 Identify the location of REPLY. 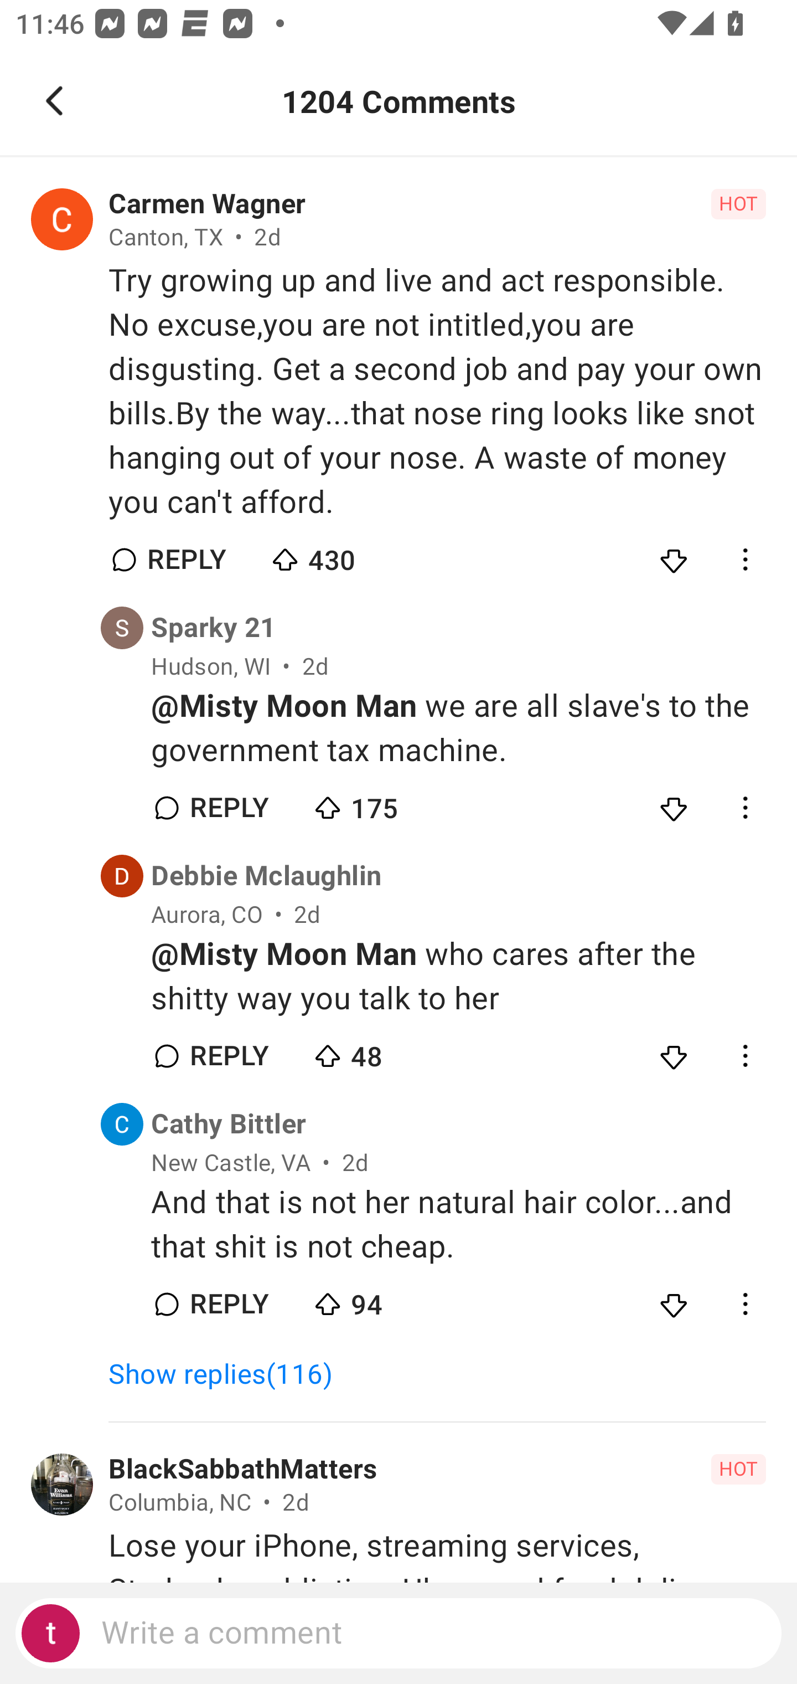
(228, 807).